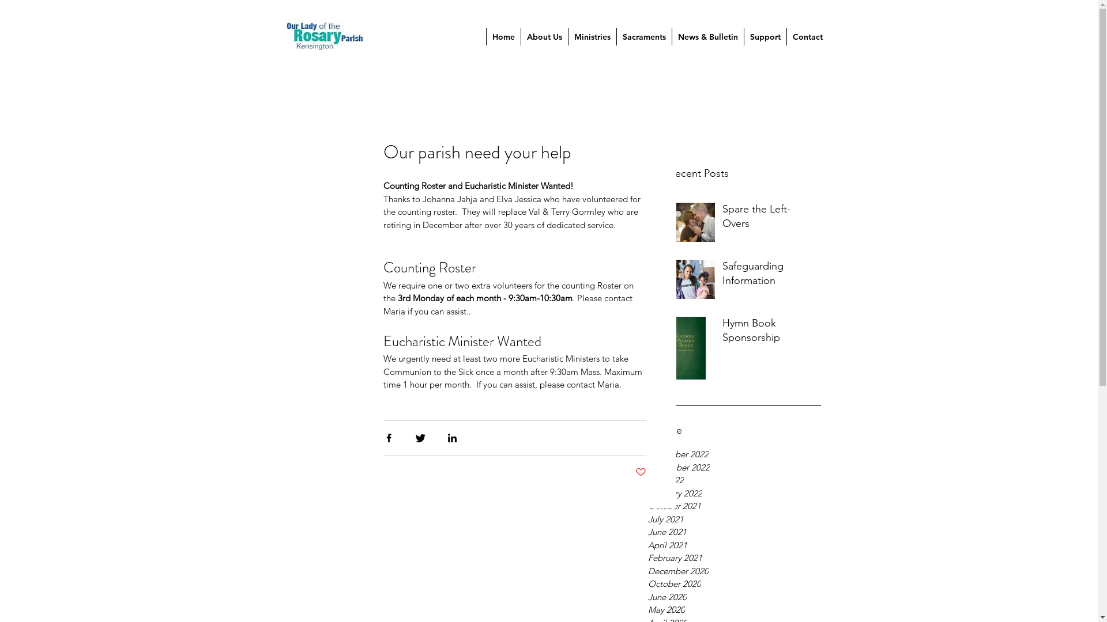 Image resolution: width=1107 pixels, height=622 pixels. What do you see at coordinates (735, 610) in the screenshot?
I see `May 2020` at bounding box center [735, 610].